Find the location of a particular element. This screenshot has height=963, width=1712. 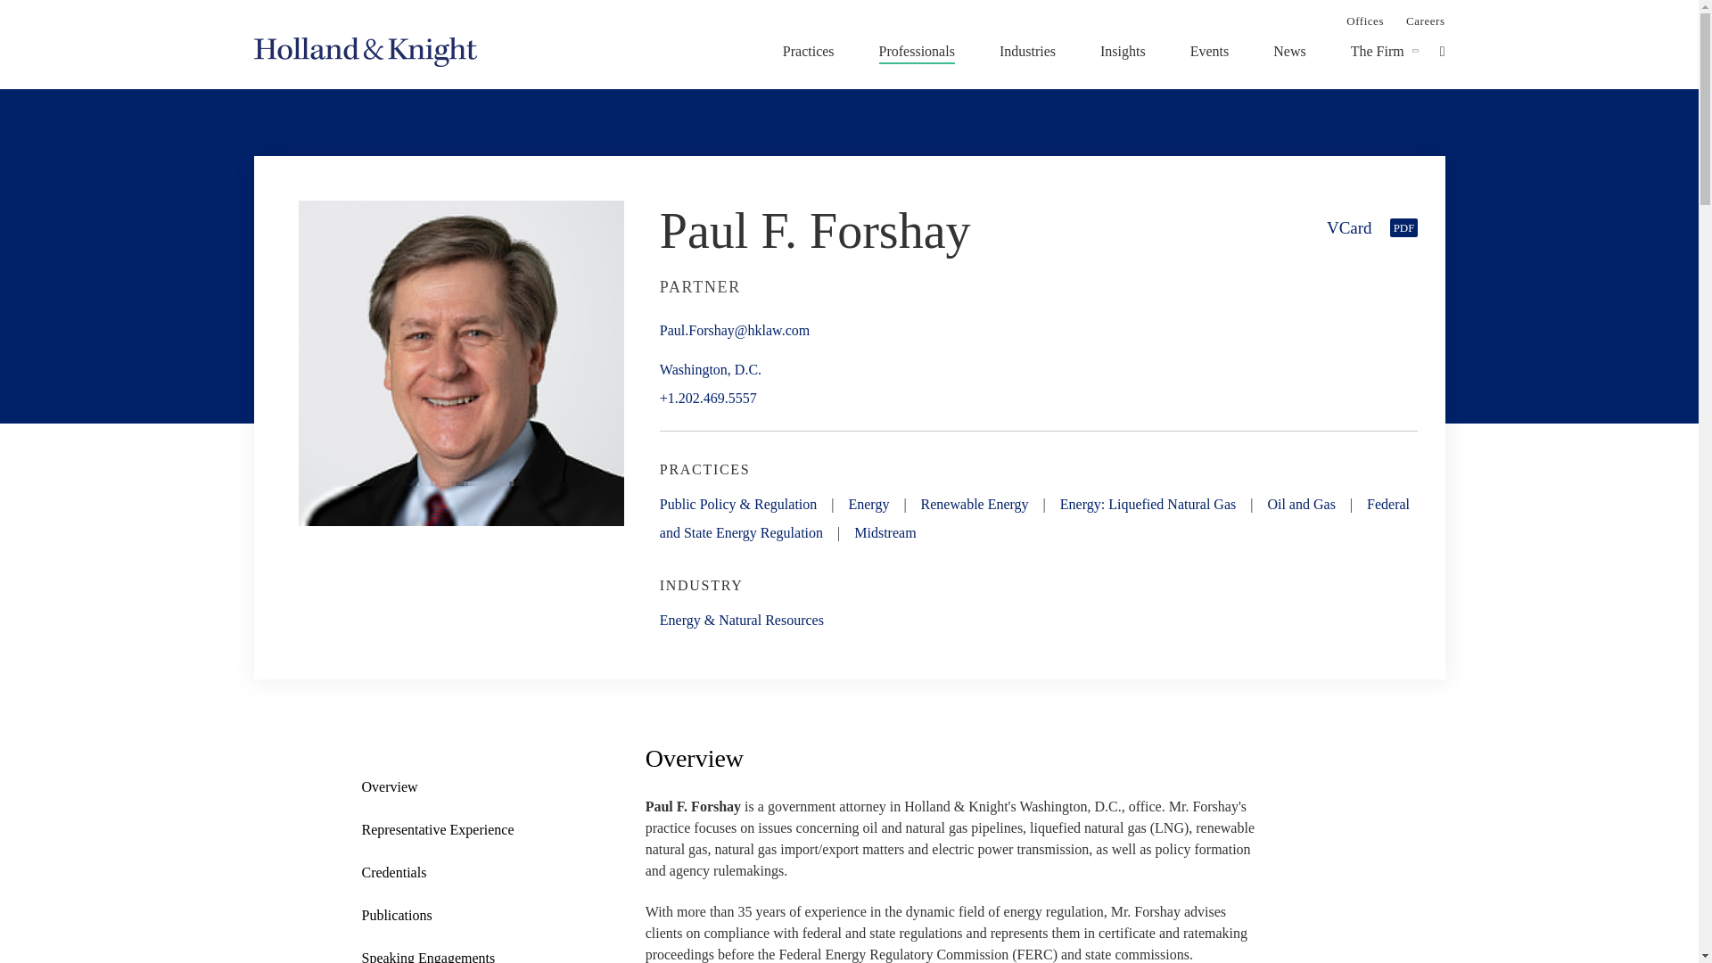

Renewable Energy is located at coordinates (974, 504).